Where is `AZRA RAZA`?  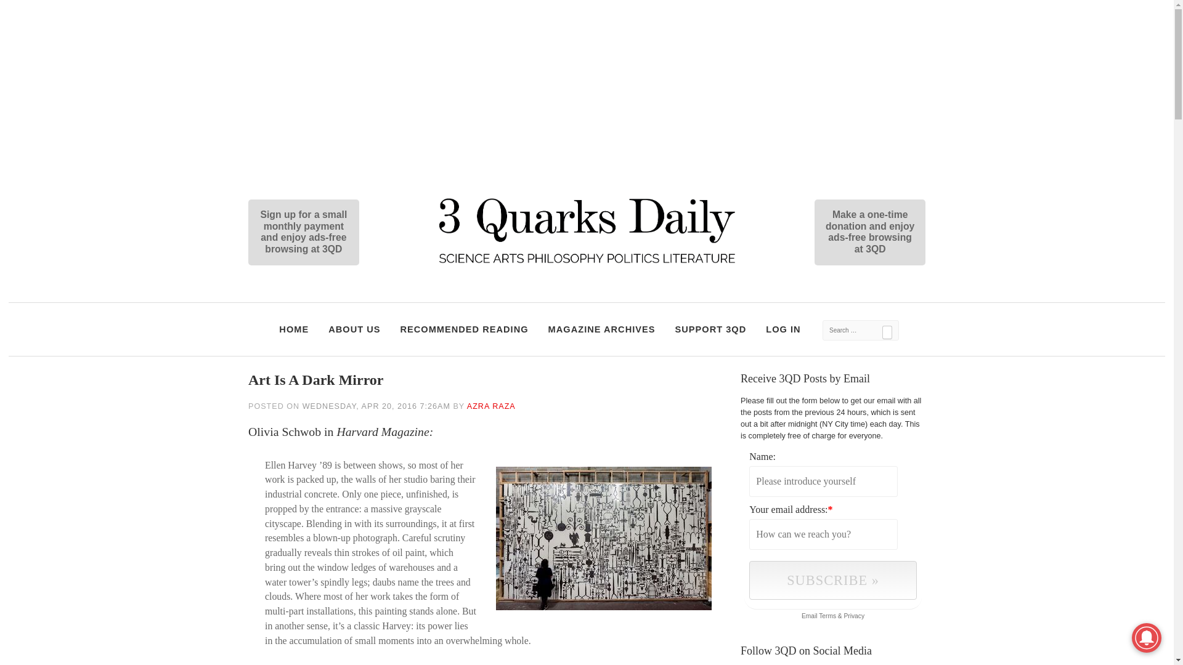
AZRA RAZA is located at coordinates (492, 406).